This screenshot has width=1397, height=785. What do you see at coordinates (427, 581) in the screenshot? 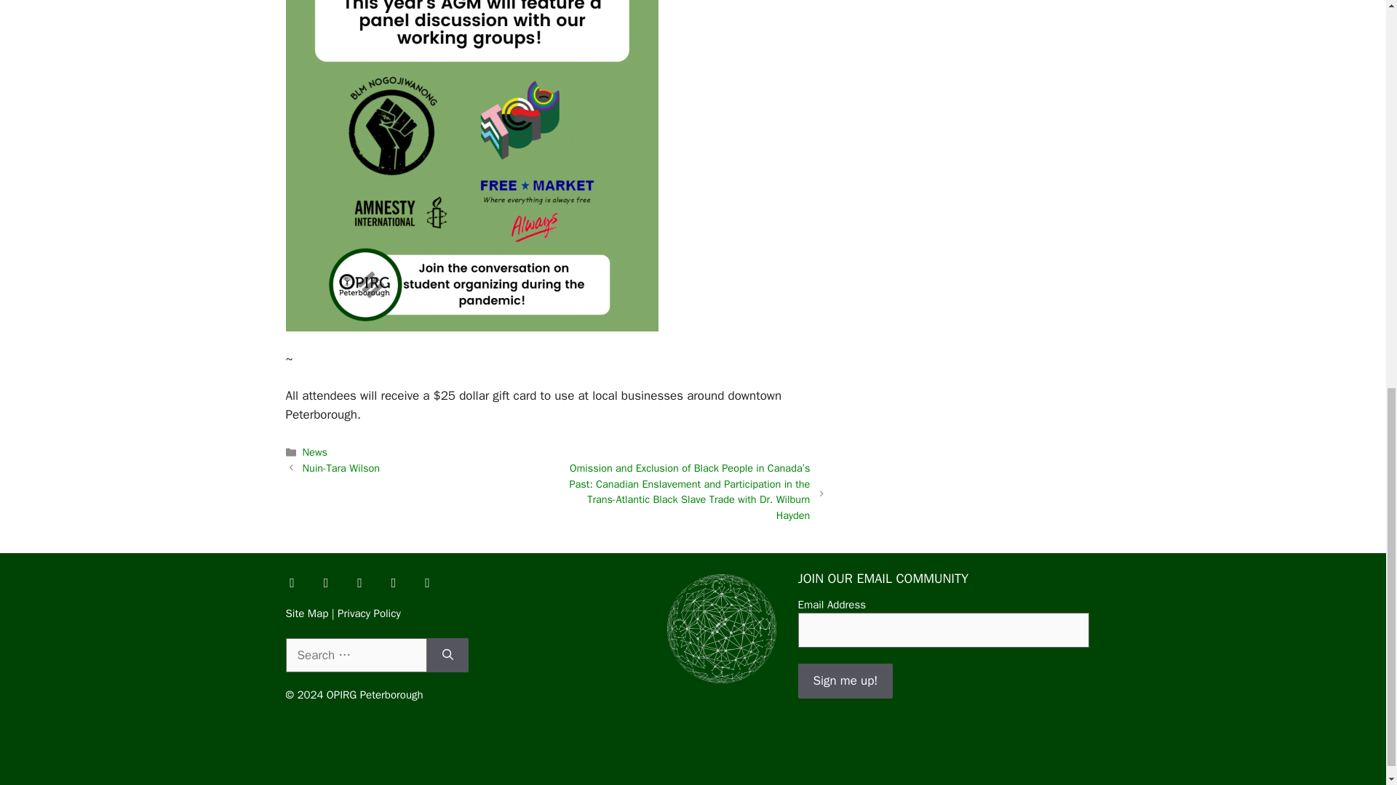
I see `Default Label` at bounding box center [427, 581].